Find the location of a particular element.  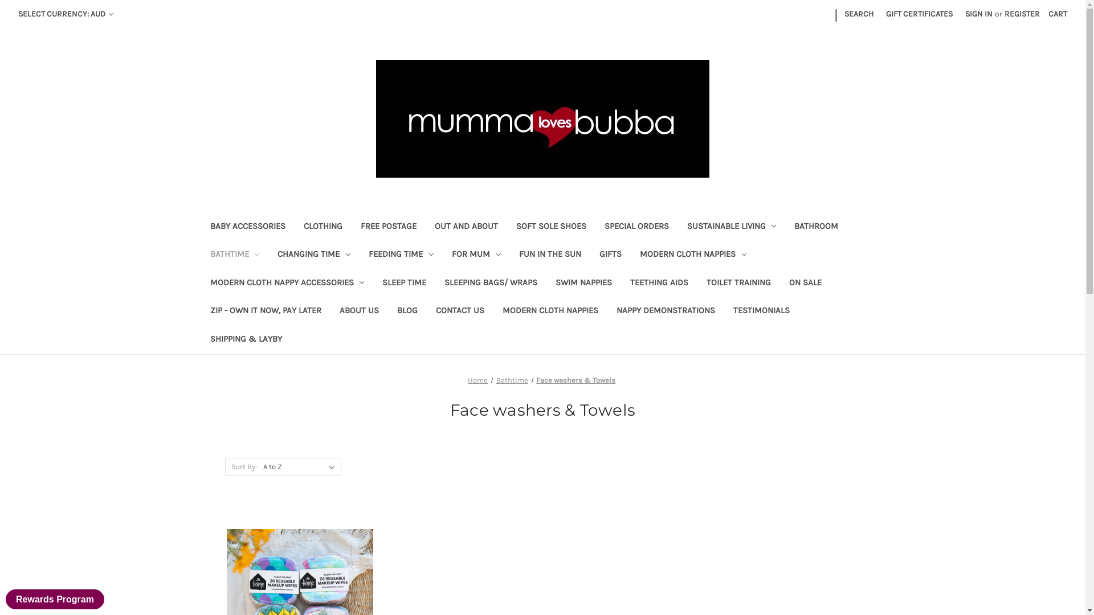

BLOG is located at coordinates (407, 312).